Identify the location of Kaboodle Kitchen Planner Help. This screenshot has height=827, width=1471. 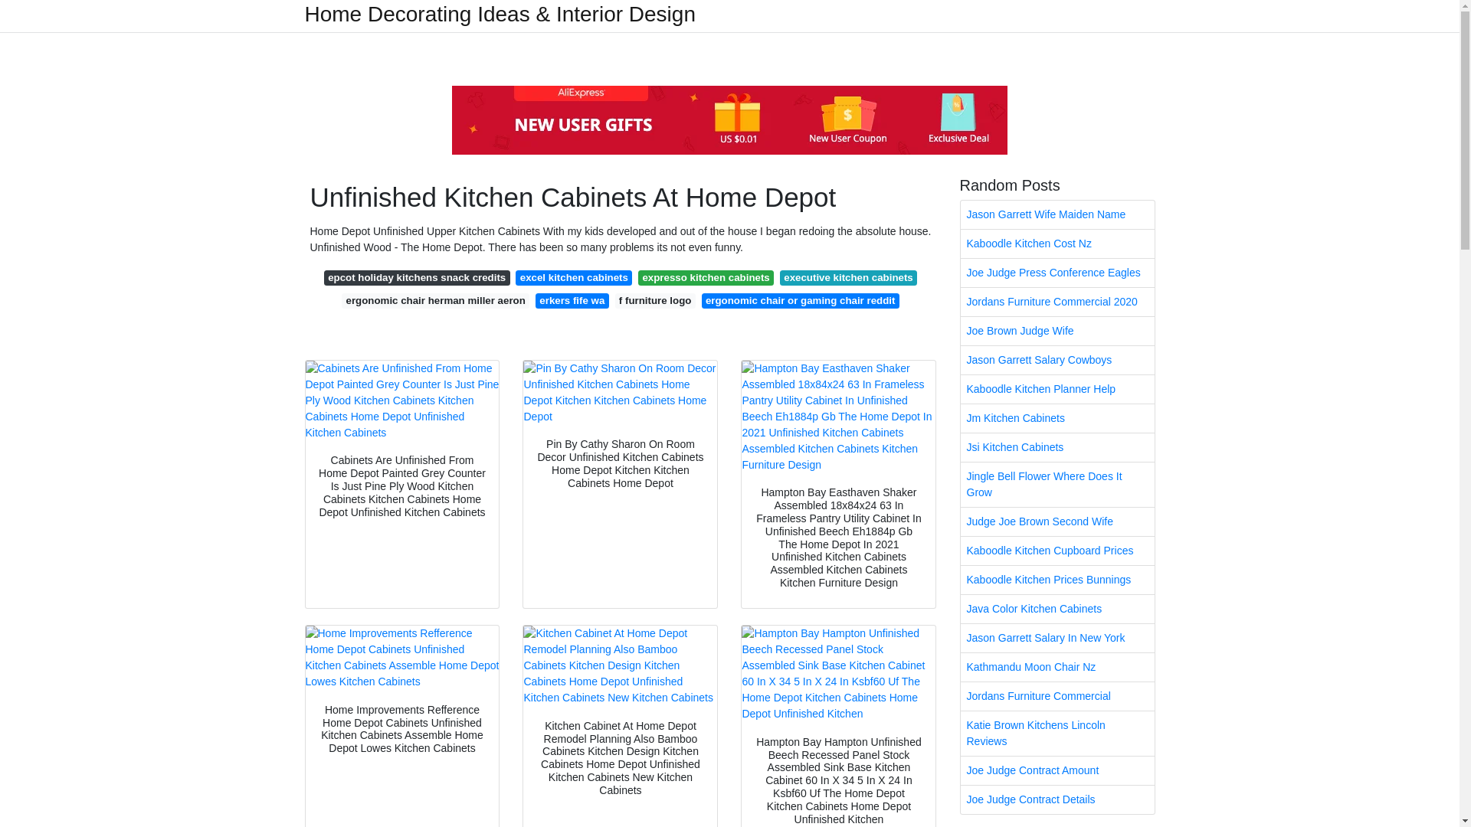
(1057, 389).